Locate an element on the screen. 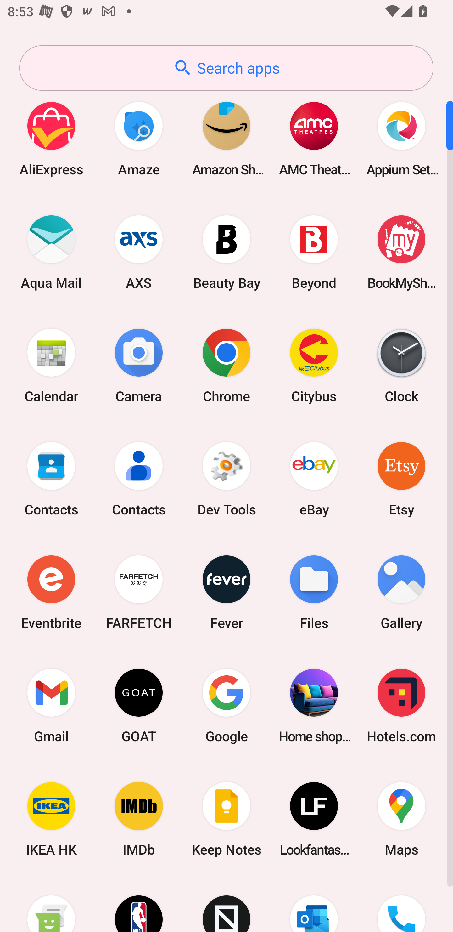 The height and width of the screenshot is (932, 453). Aqua Mail is located at coordinates (51, 252).